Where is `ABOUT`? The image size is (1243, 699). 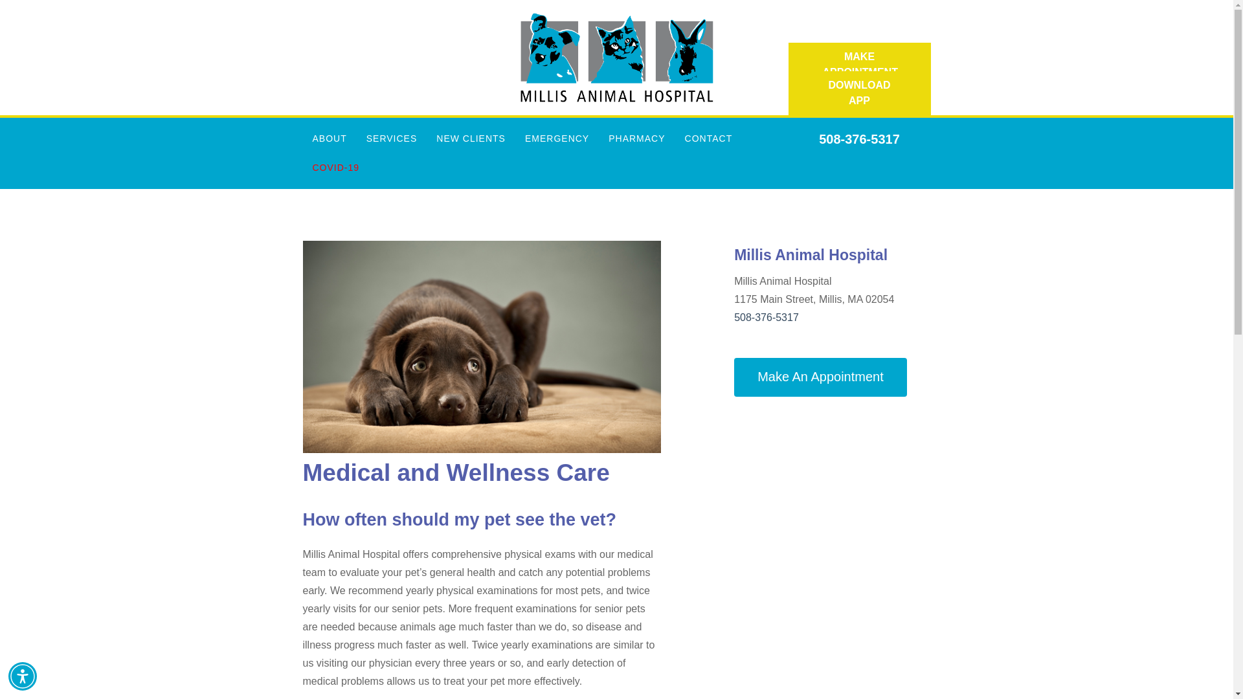 ABOUT is located at coordinates (330, 139).